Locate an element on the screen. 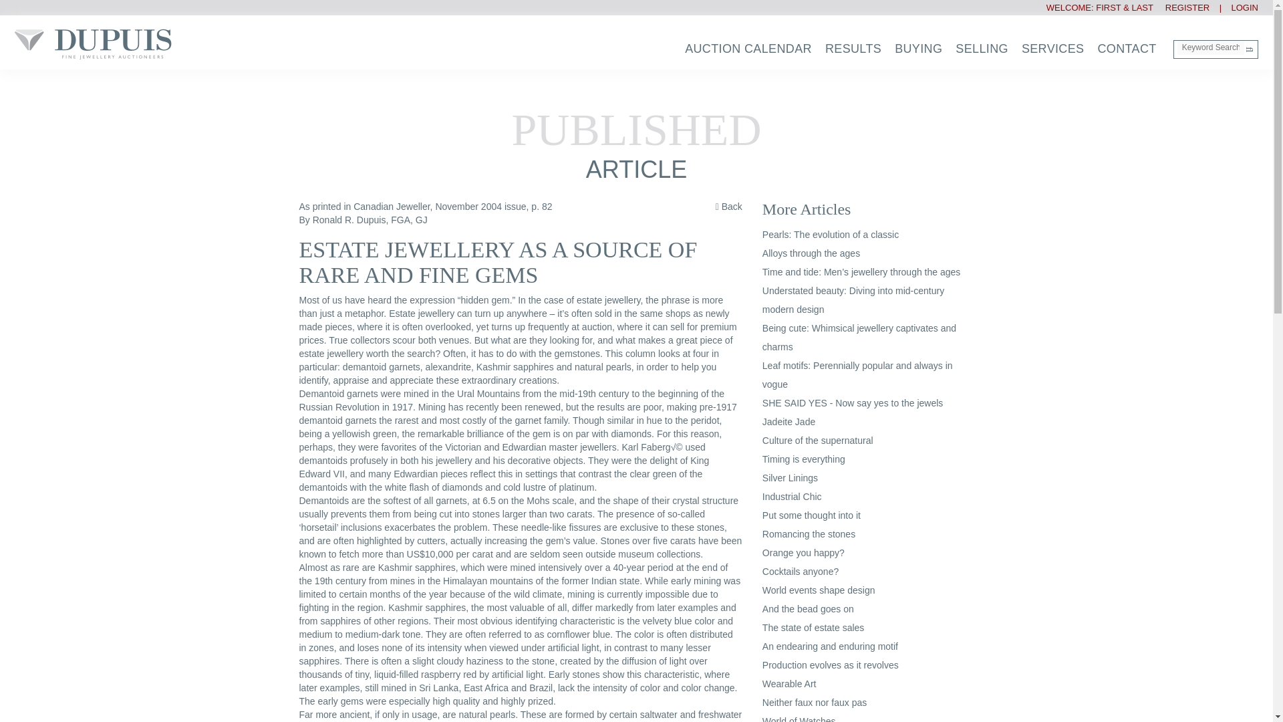 This screenshot has width=1283, height=722. Silver Linings is located at coordinates (790, 477).